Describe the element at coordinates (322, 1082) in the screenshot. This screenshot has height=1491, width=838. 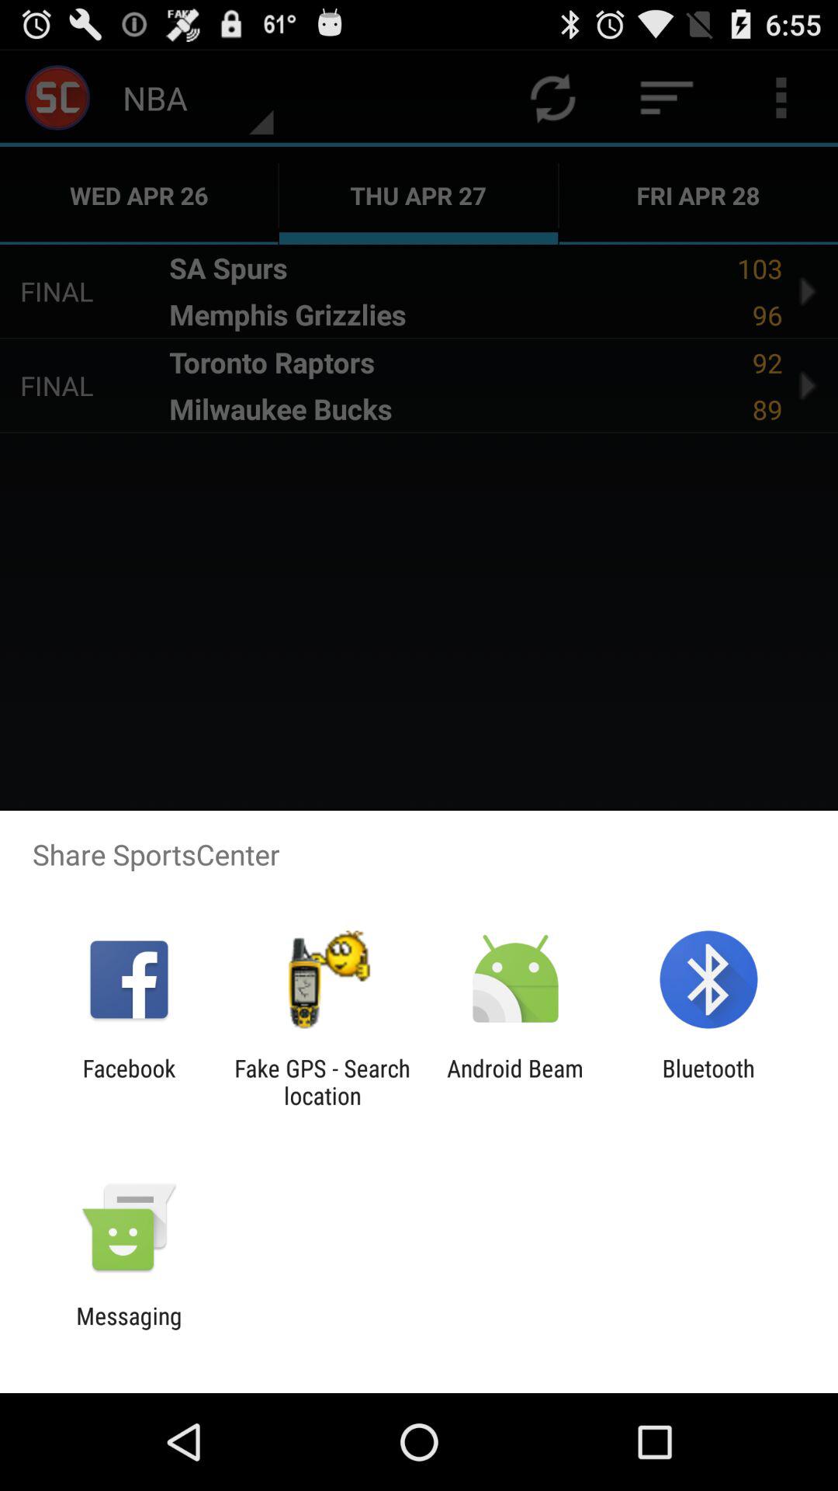
I see `turn off the fake gps search icon` at that location.